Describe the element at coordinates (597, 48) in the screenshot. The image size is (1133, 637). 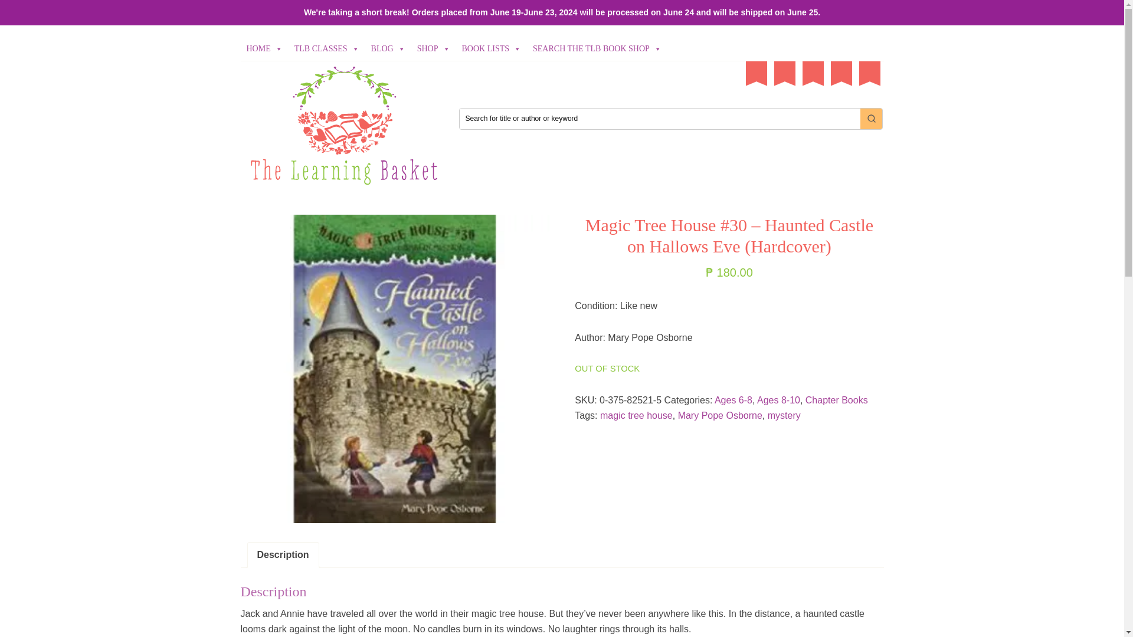
I see `SEARCH THE TLB BOOK SHOP` at that location.